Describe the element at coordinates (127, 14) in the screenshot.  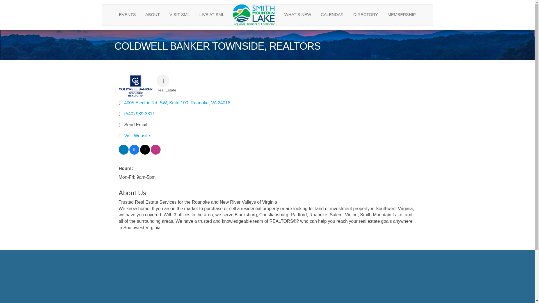
I see `EVENTS` at that location.